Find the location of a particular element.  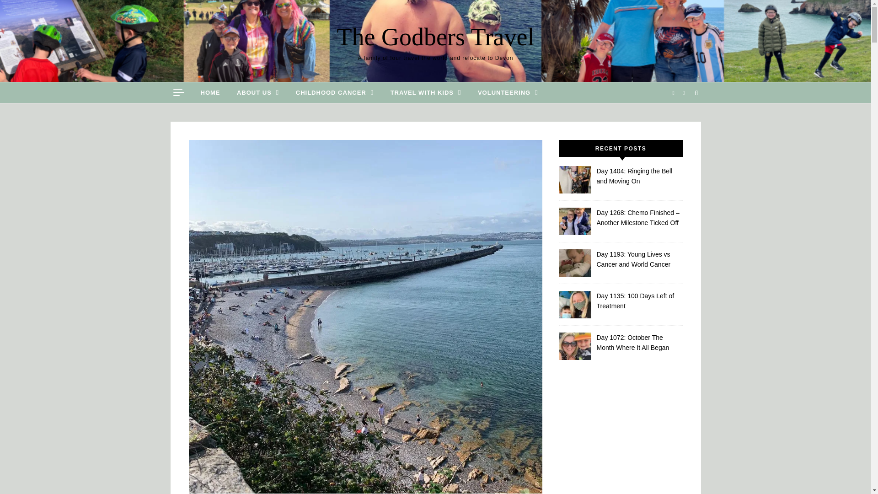

CHILDHOOD CANCER is located at coordinates (335, 92).